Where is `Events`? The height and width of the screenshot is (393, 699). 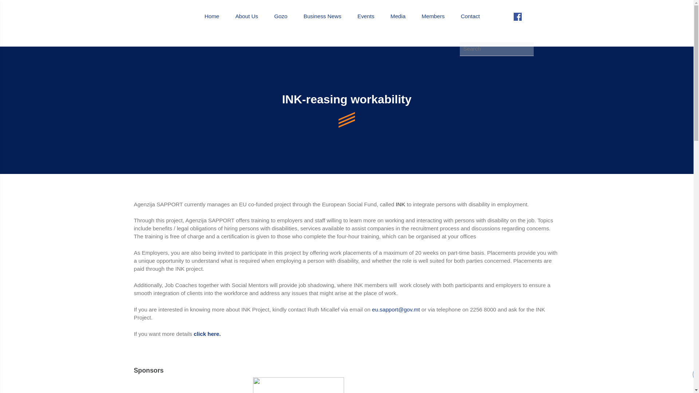
Events is located at coordinates (366, 16).